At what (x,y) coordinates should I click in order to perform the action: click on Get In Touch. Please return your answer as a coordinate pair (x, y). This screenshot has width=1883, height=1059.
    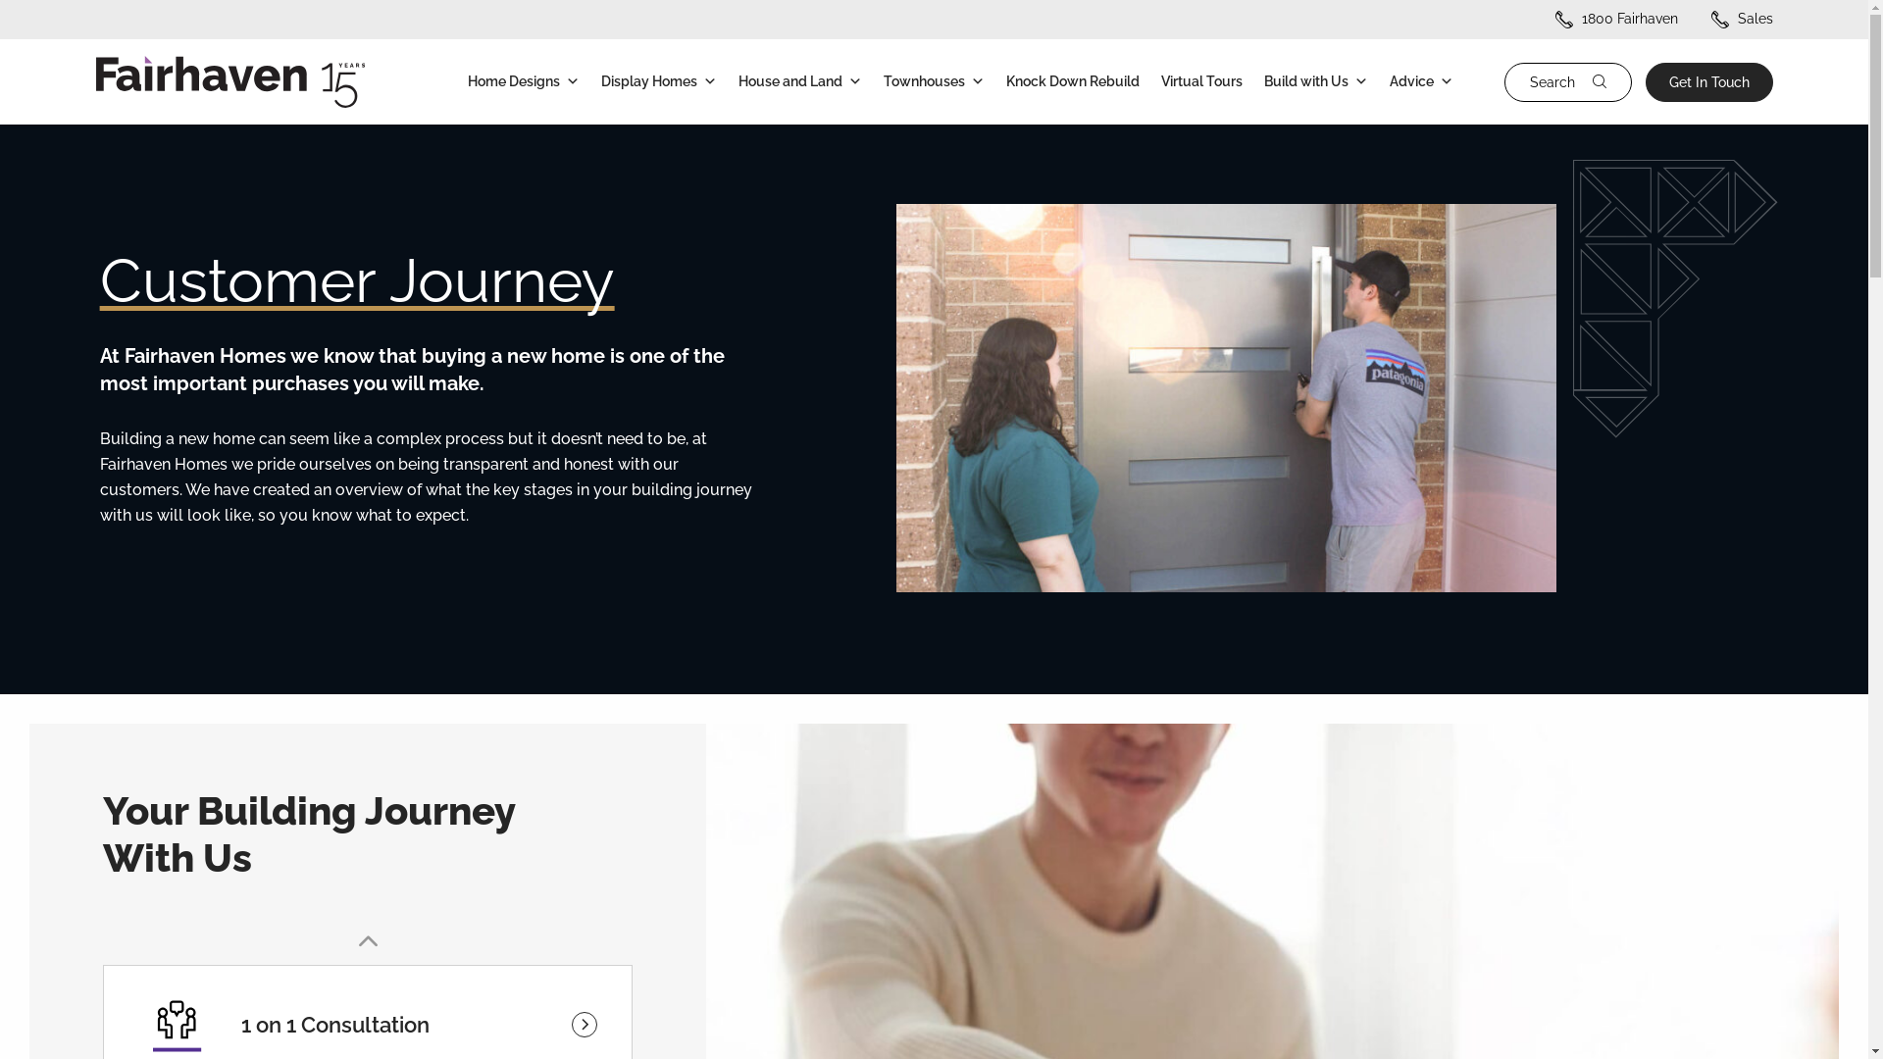
    Looking at the image, I should click on (1709, 82).